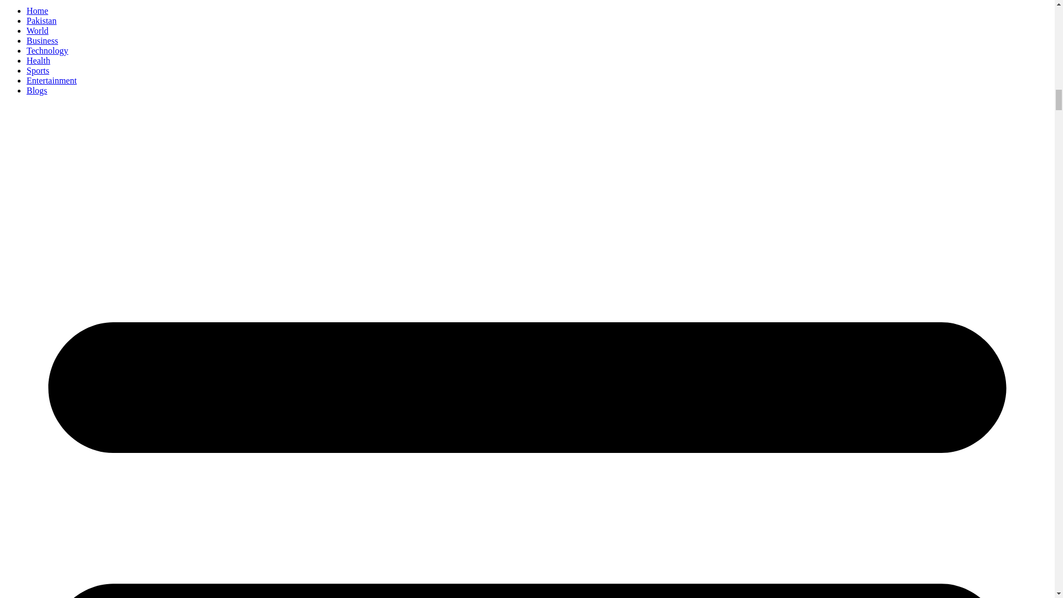 The width and height of the screenshot is (1063, 598). I want to click on World, so click(38, 30).